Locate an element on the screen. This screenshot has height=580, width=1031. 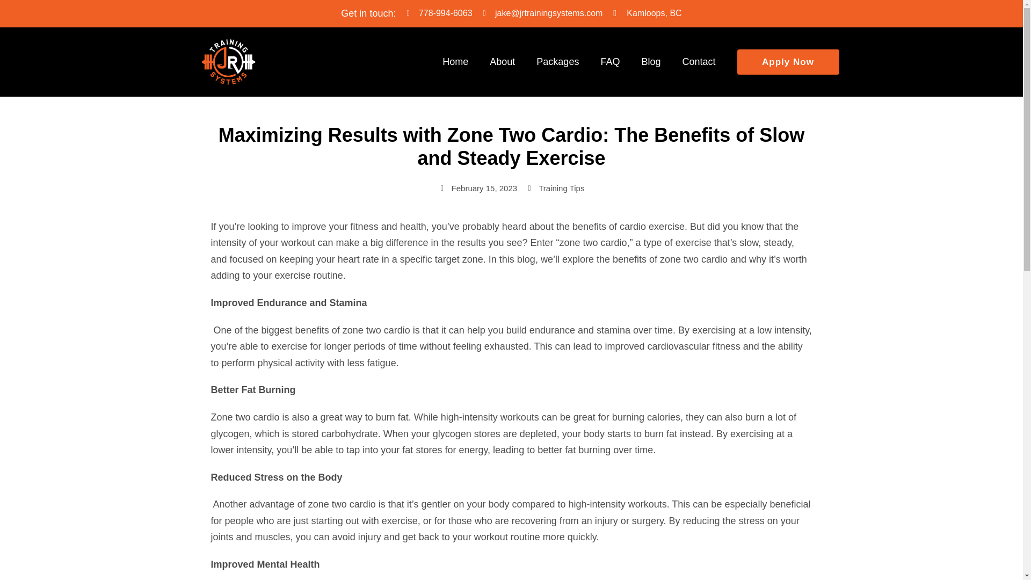
Packages is located at coordinates (557, 61).